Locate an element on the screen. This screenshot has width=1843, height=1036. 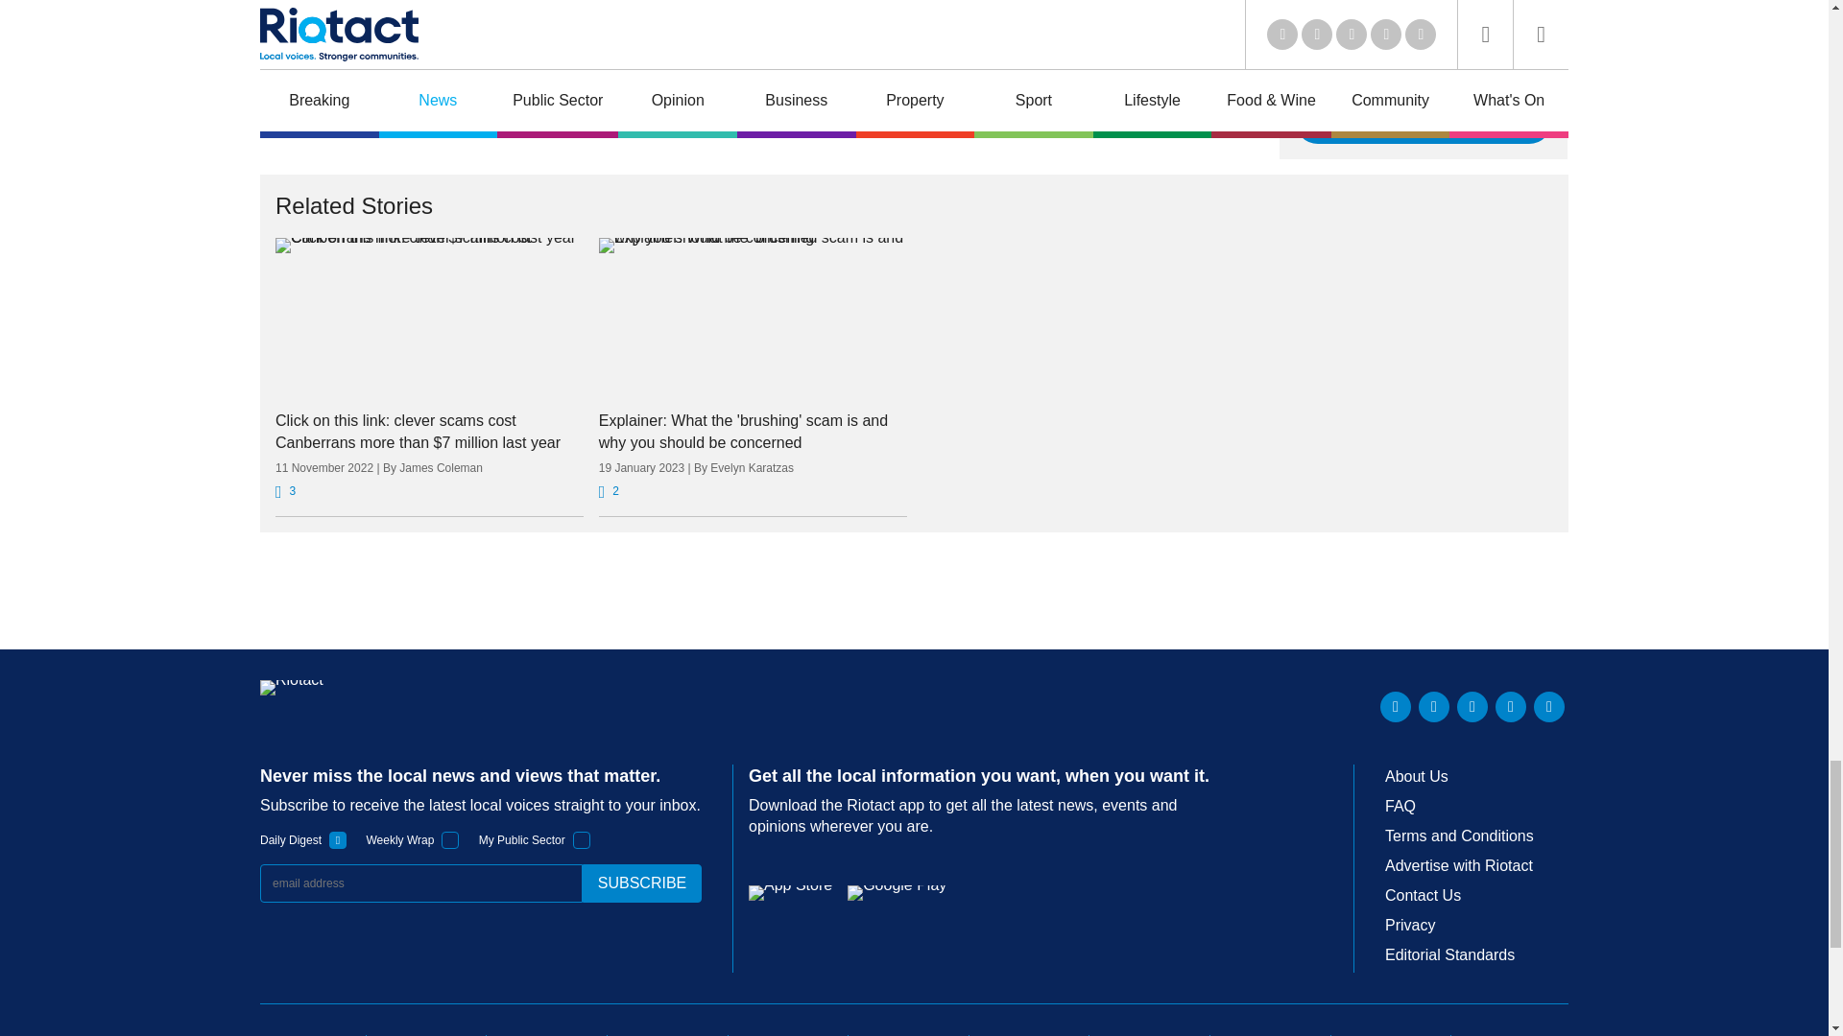
1 is located at coordinates (450, 840).